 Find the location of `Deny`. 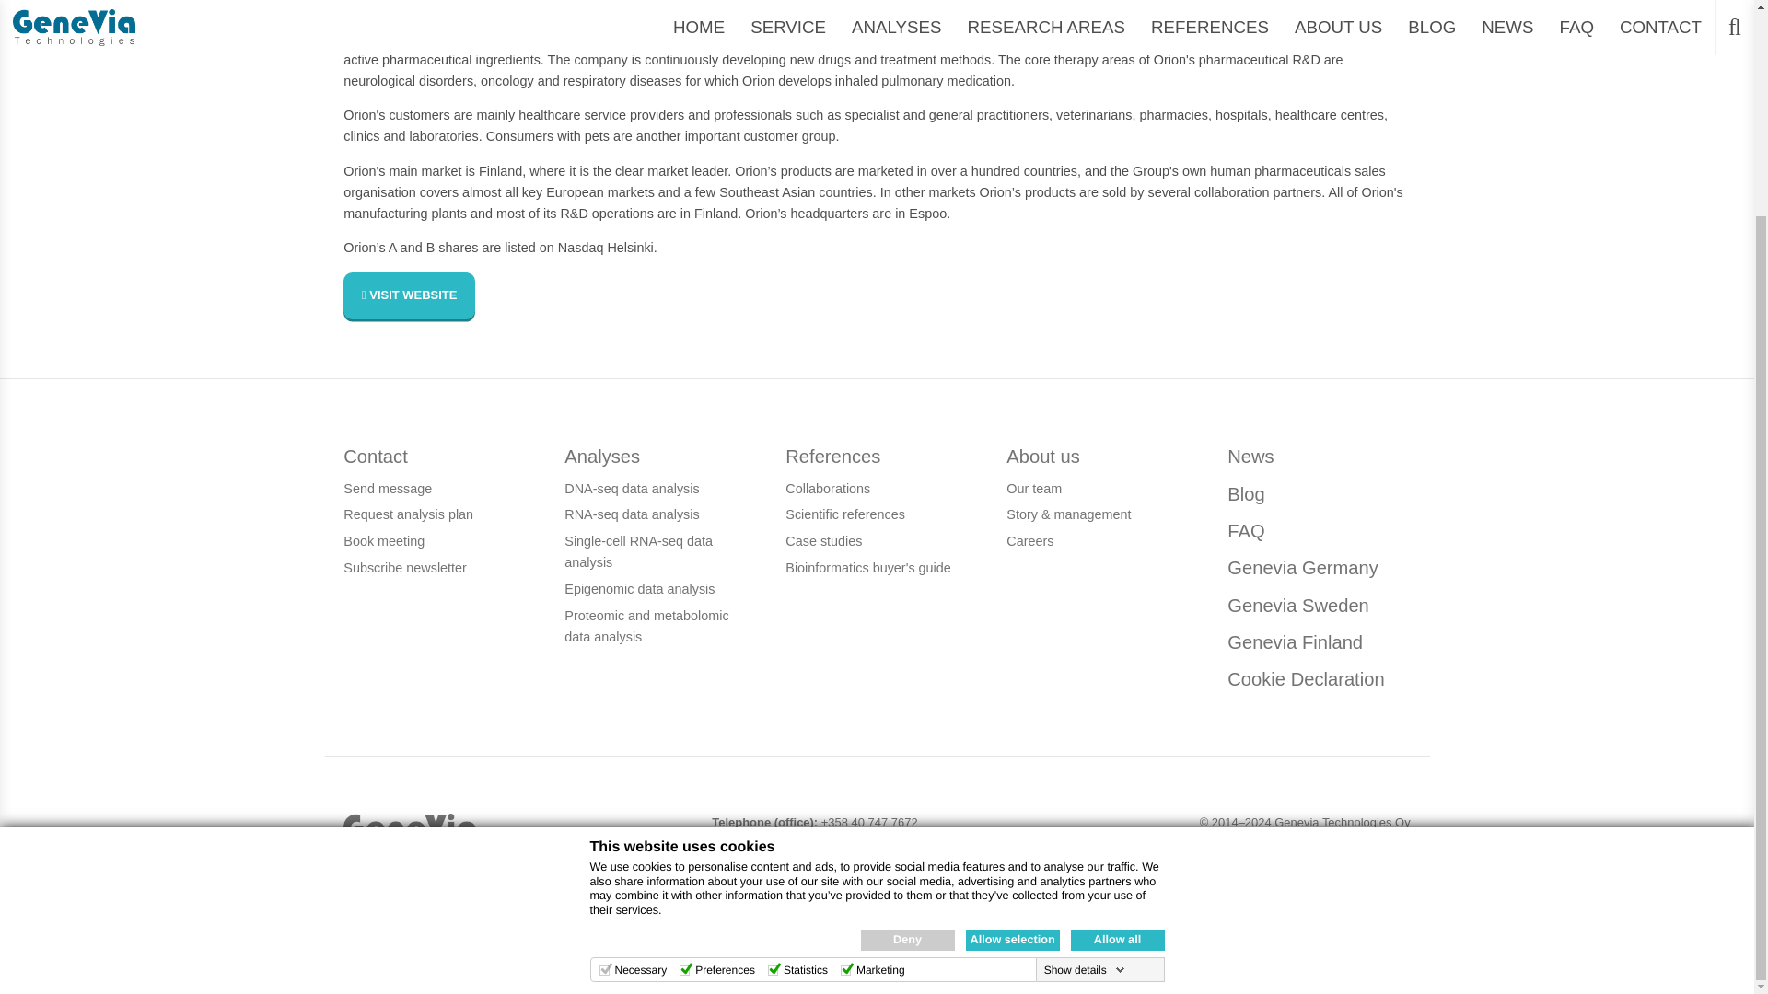

Deny is located at coordinates (906, 677).